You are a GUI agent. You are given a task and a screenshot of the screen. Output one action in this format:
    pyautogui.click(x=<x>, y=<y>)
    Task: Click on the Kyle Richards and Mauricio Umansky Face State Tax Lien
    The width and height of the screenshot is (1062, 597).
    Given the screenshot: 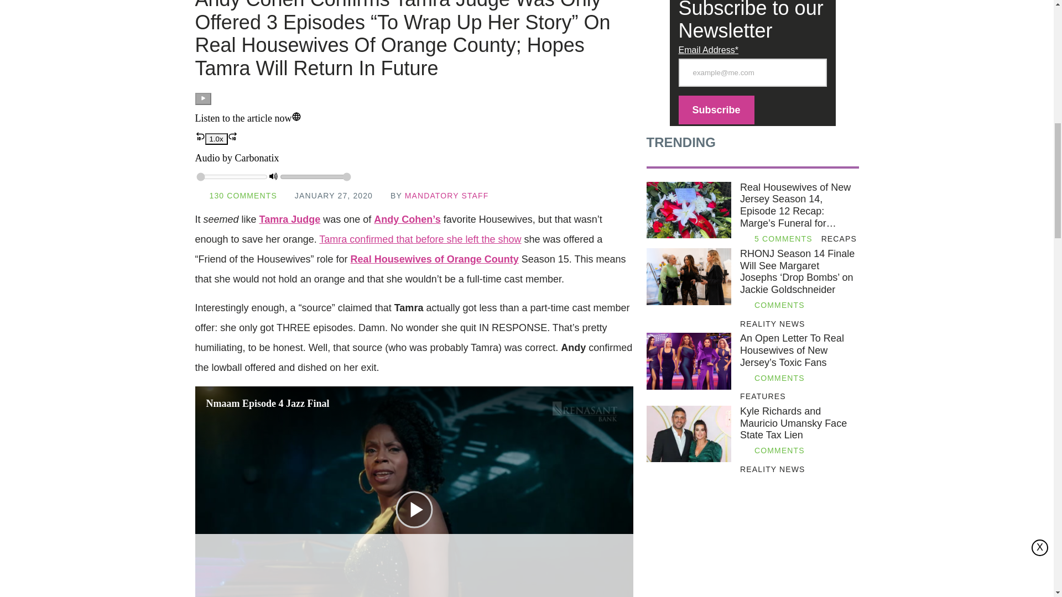 What is the action you would take?
    pyautogui.click(x=799, y=423)
    